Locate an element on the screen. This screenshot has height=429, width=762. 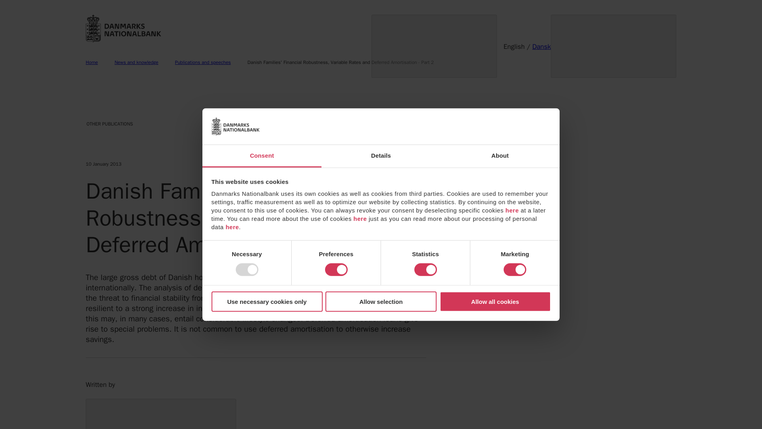
Use necessary cookies only is located at coordinates (267, 302).